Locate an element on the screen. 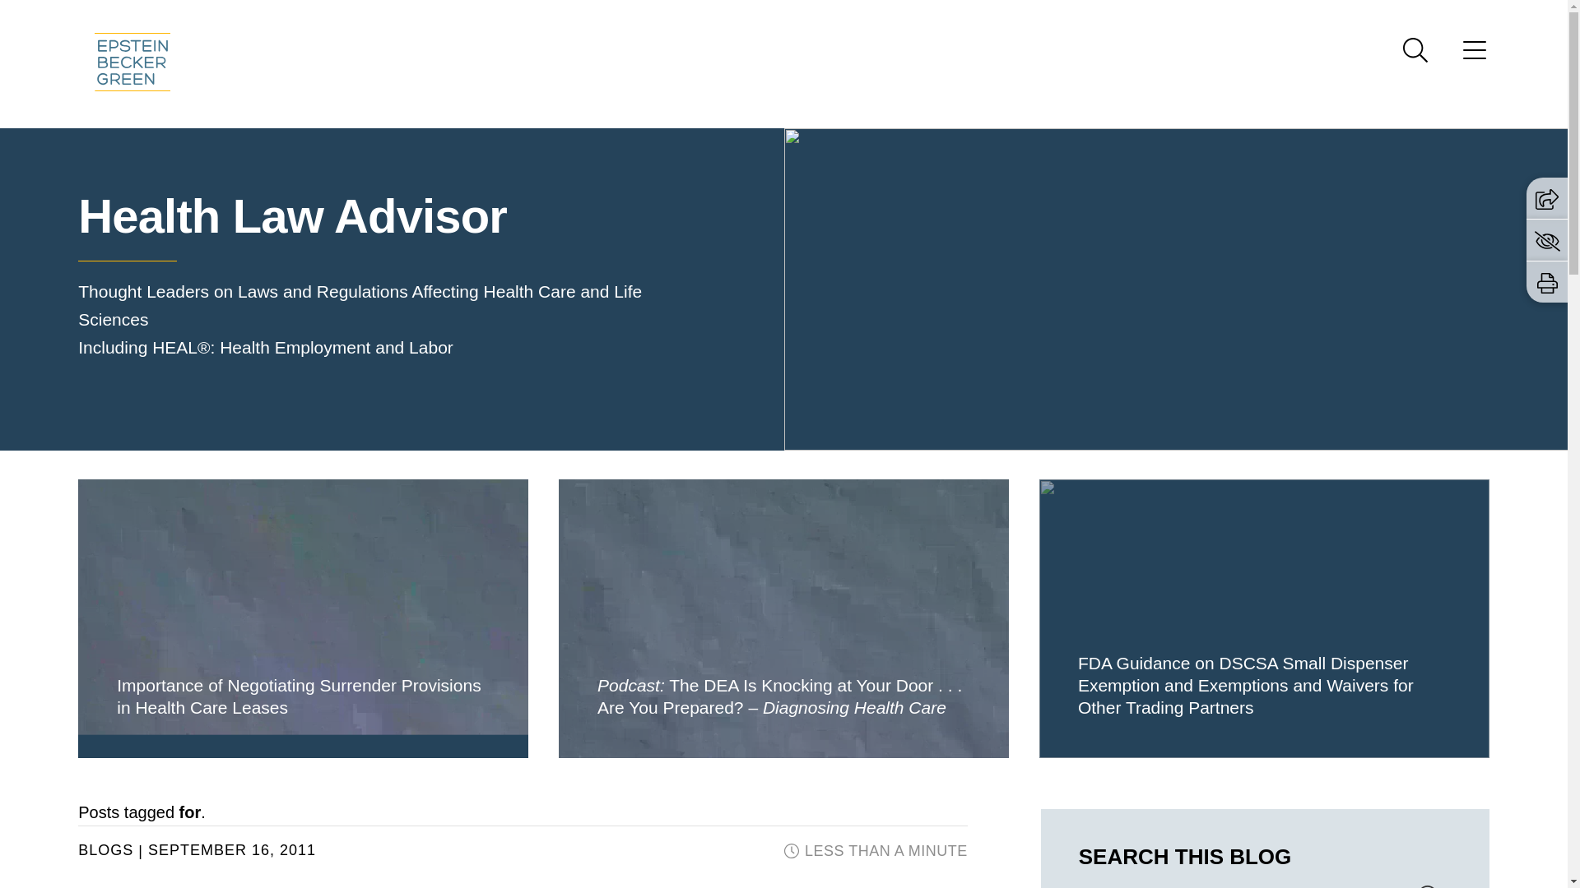 The height and width of the screenshot is (888, 1580). Menu is located at coordinates (1475, 55).